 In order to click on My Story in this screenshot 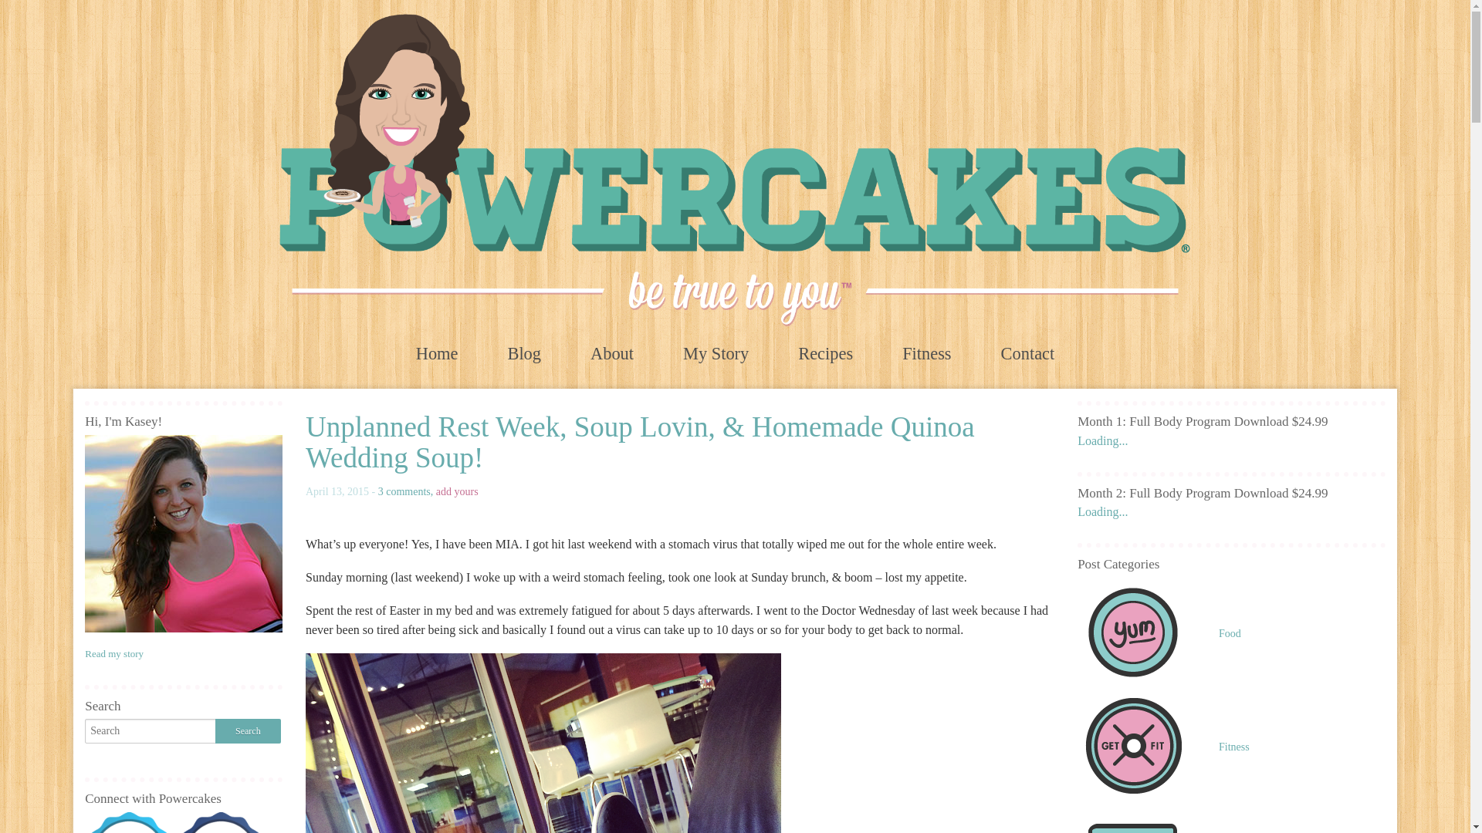, I will do `click(716, 353)`.